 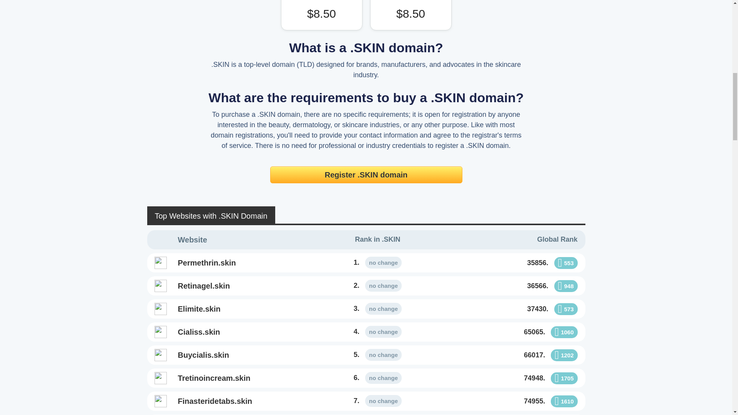 What do you see at coordinates (377, 286) in the screenshot?
I see `retinagel.skin ranks number 2. in .SKIN domain` at bounding box center [377, 286].